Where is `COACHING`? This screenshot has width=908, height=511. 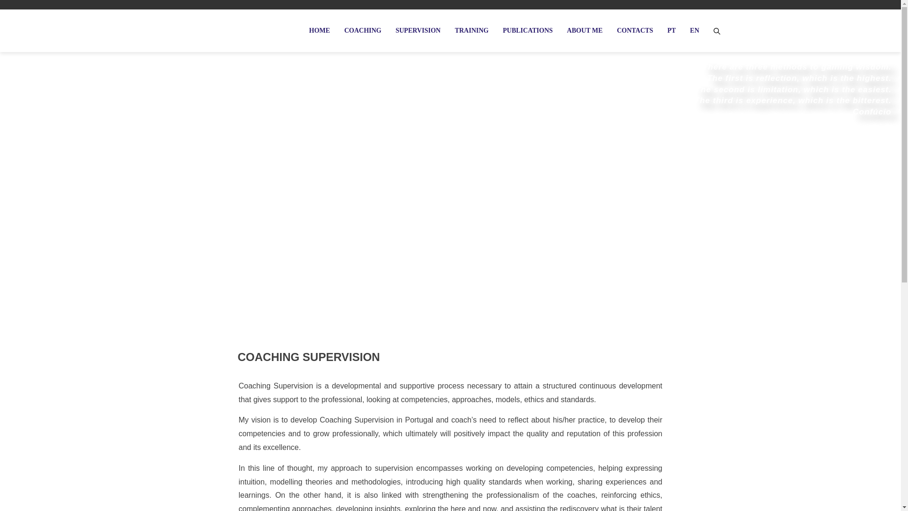
COACHING is located at coordinates (362, 31).